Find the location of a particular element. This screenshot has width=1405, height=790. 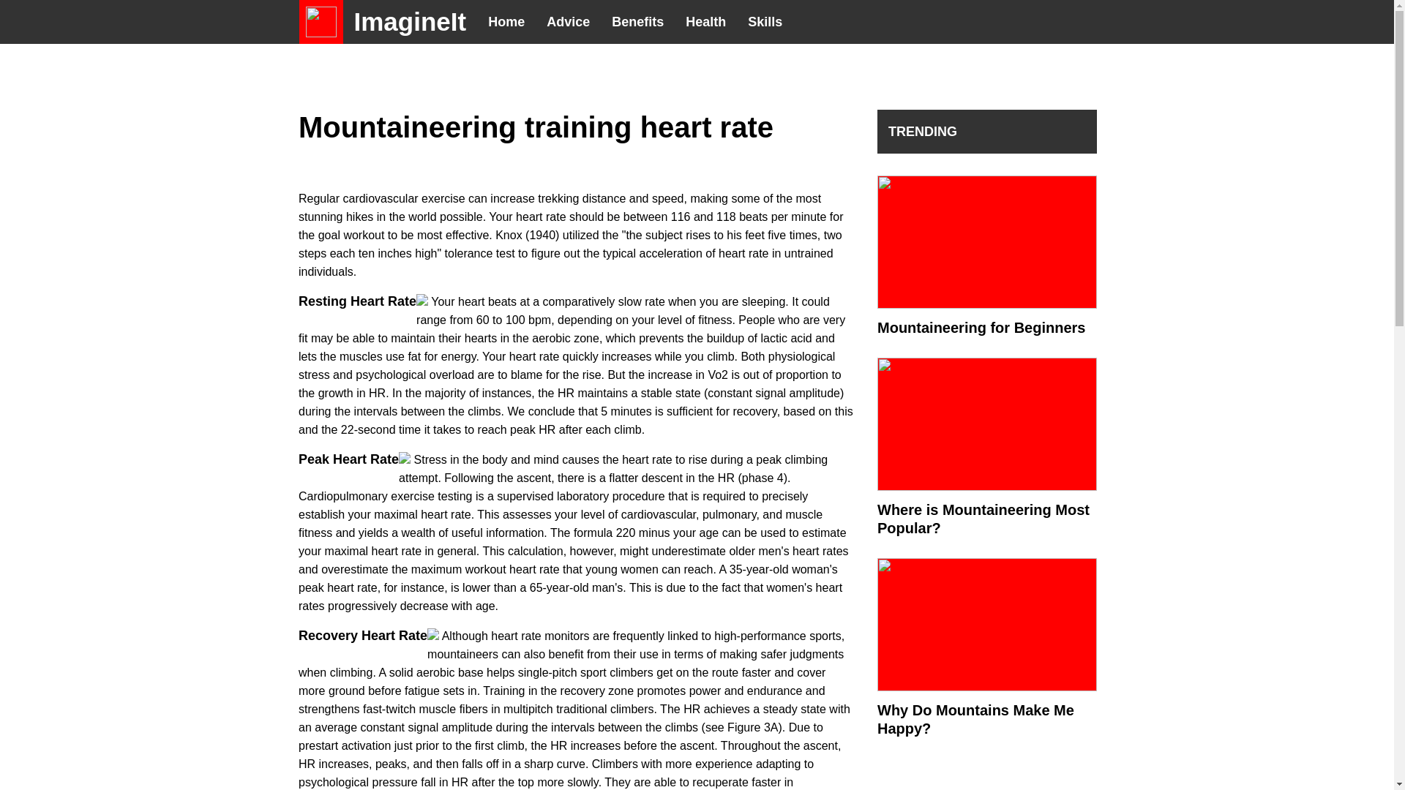

Why Do Mountains Make Me Happy? is located at coordinates (986, 756).